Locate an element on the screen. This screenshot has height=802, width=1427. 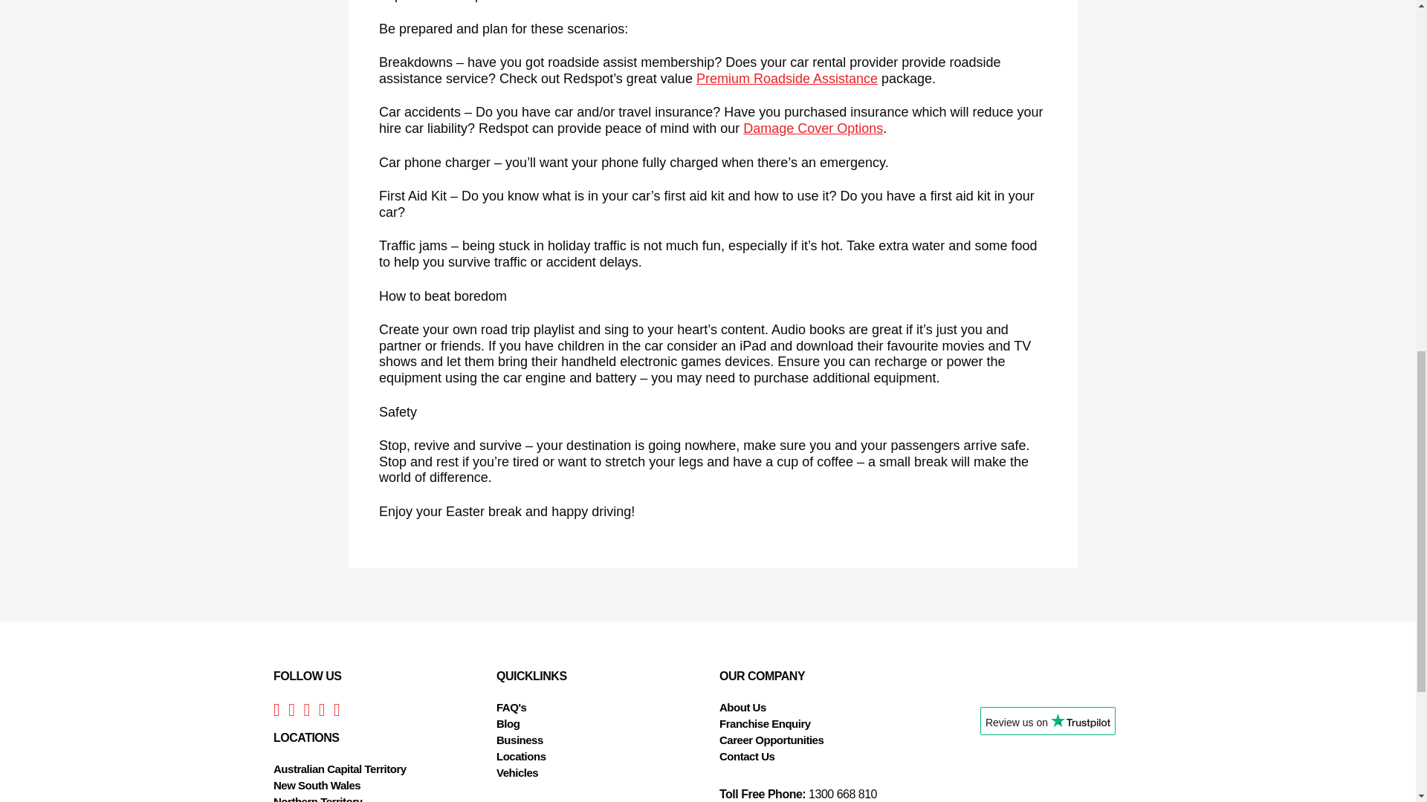
Northern Territory is located at coordinates (318, 799).